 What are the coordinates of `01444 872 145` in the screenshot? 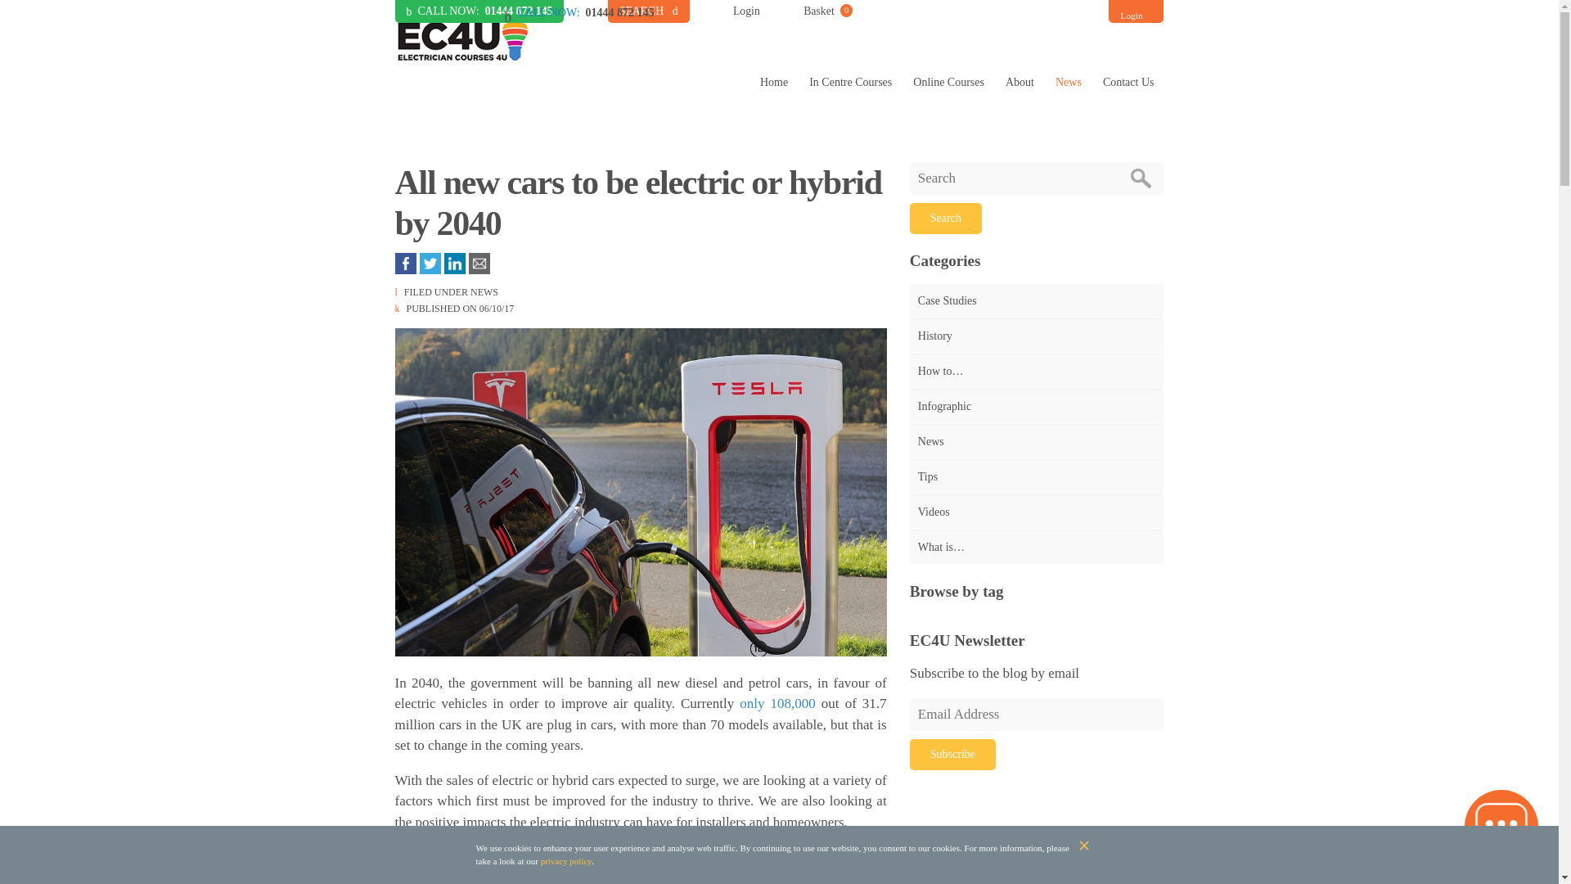 It's located at (1132, 16).